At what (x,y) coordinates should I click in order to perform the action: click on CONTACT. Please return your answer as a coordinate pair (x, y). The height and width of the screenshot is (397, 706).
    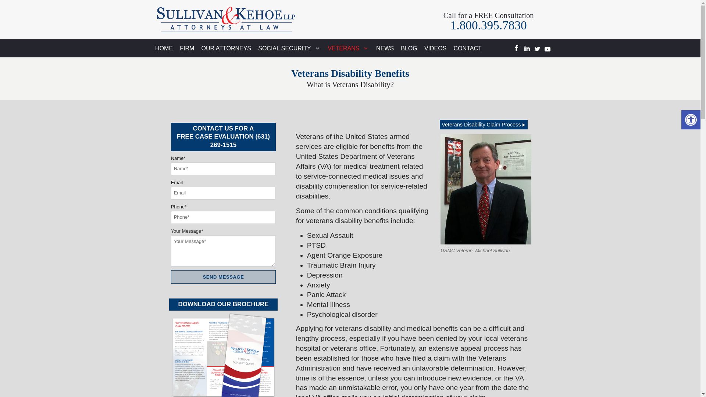
    Looking at the image, I should click on (468, 48).